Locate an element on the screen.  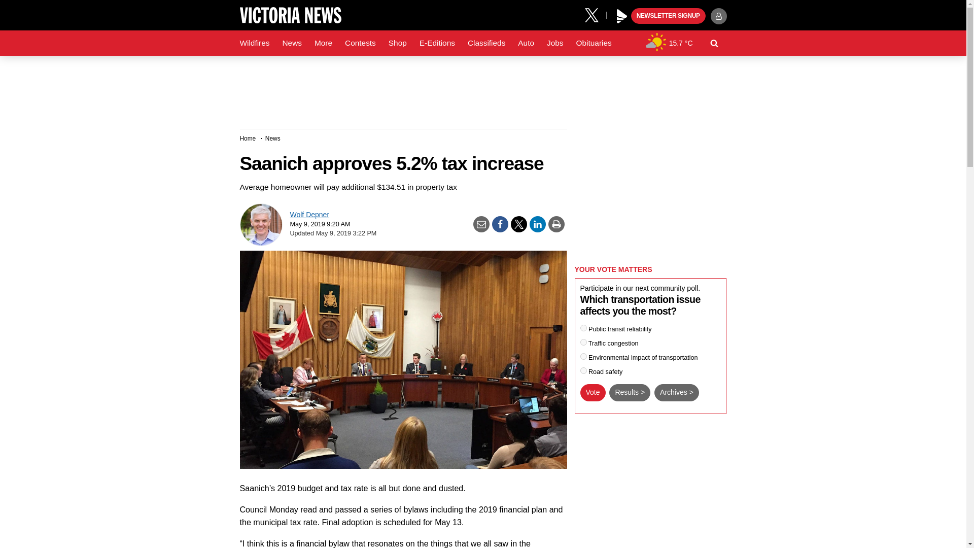
Play is located at coordinates (622, 16).